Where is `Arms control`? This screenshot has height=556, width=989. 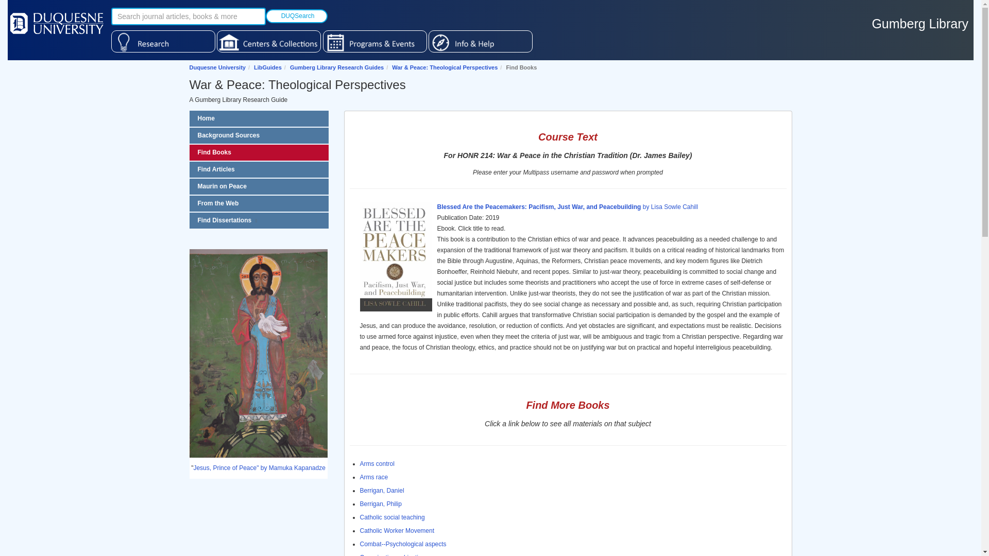
Arms control is located at coordinates (377, 464).